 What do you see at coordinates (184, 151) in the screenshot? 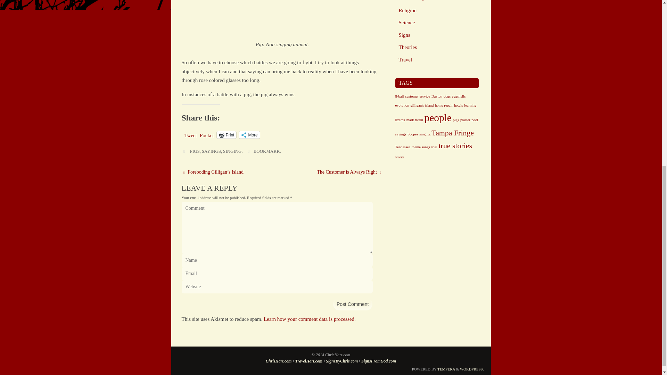
I see `Tagged` at bounding box center [184, 151].